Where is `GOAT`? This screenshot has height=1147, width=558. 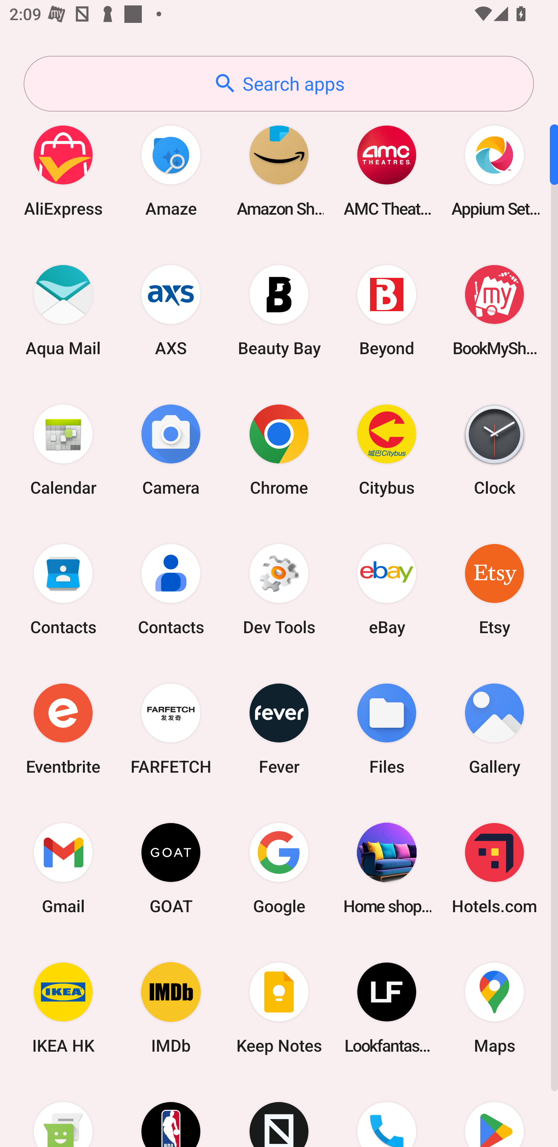 GOAT is located at coordinates (171, 868).